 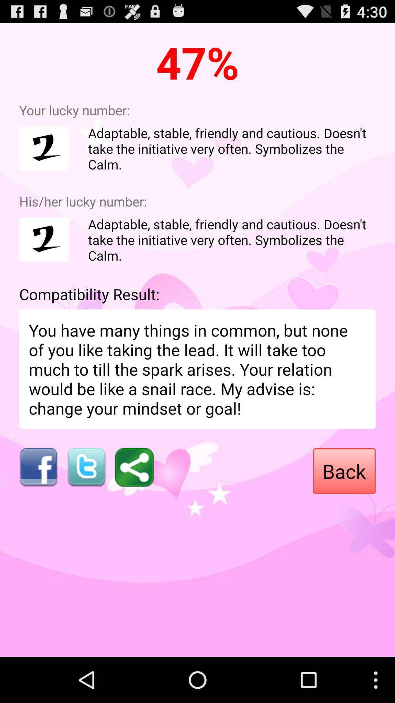 I want to click on turn off item to the left of the back, so click(x=134, y=467).